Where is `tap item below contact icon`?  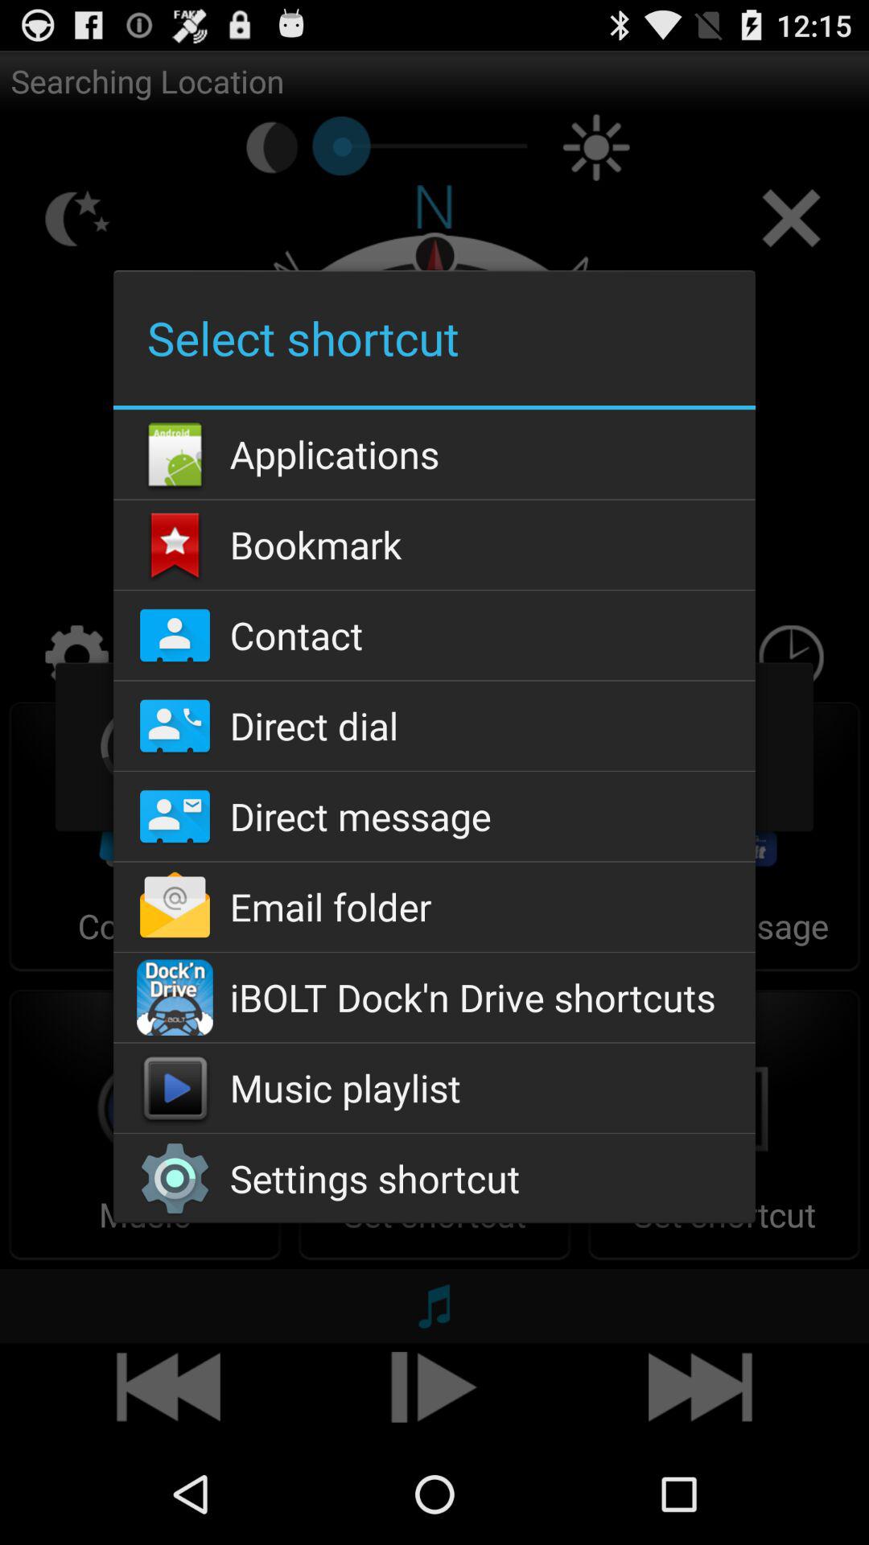 tap item below contact icon is located at coordinates (434, 726).